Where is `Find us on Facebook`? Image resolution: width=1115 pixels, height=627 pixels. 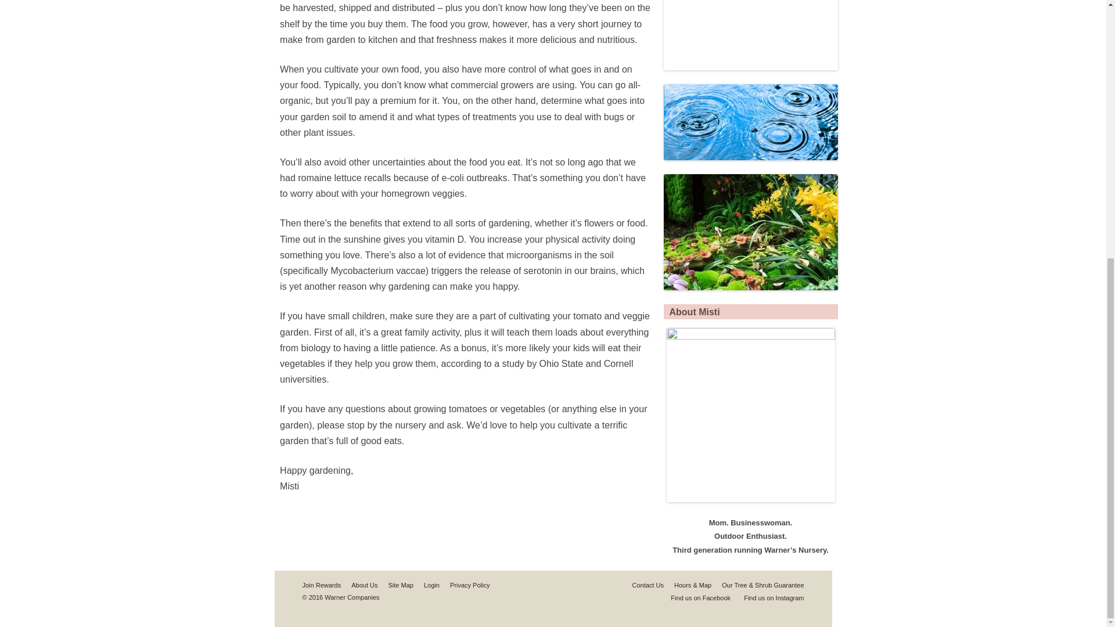
Find us on Facebook is located at coordinates (695, 597).